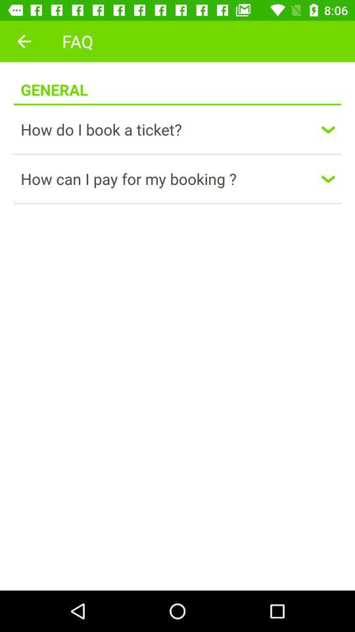 The height and width of the screenshot is (632, 355). What do you see at coordinates (24, 41) in the screenshot?
I see `open item to the left of the faq item` at bounding box center [24, 41].